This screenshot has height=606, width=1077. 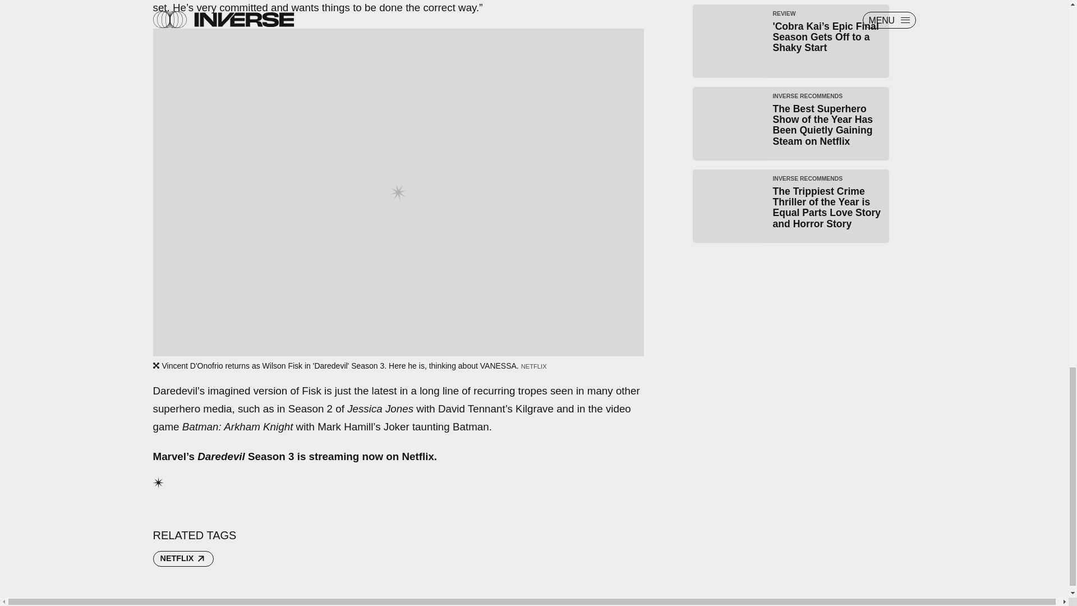 What do you see at coordinates (183, 558) in the screenshot?
I see `NETFLIX` at bounding box center [183, 558].